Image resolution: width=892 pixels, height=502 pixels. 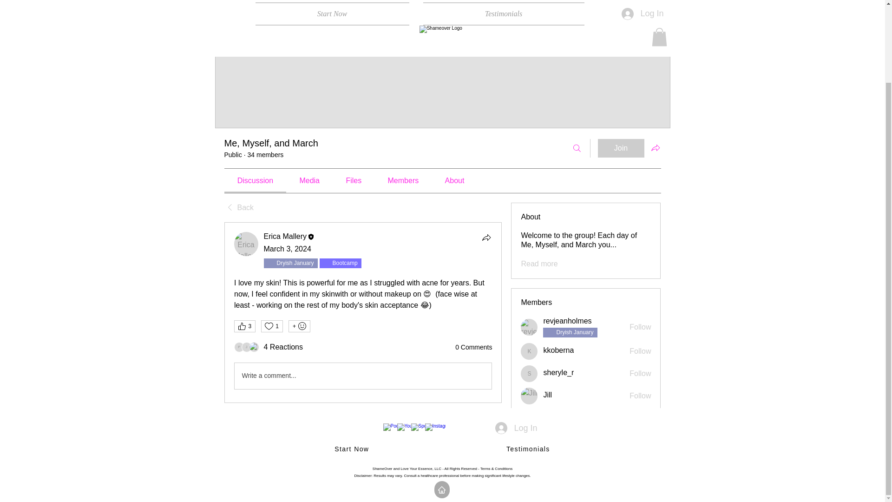 What do you see at coordinates (233, 5) in the screenshot?
I see `Home` at bounding box center [233, 5].